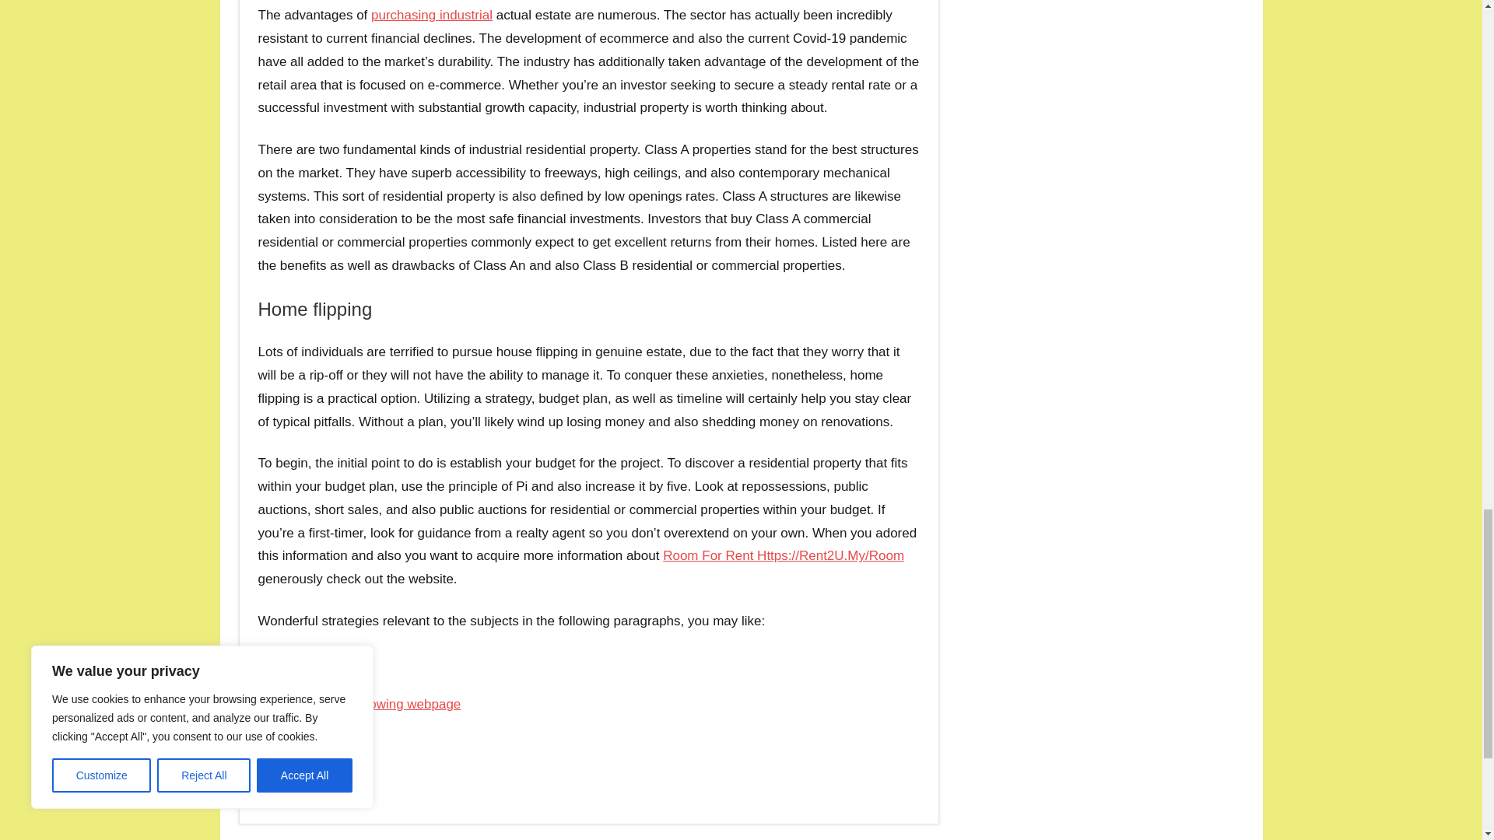 The height and width of the screenshot is (840, 1494). What do you see at coordinates (359, 704) in the screenshot?
I see `please click the following webpage` at bounding box center [359, 704].